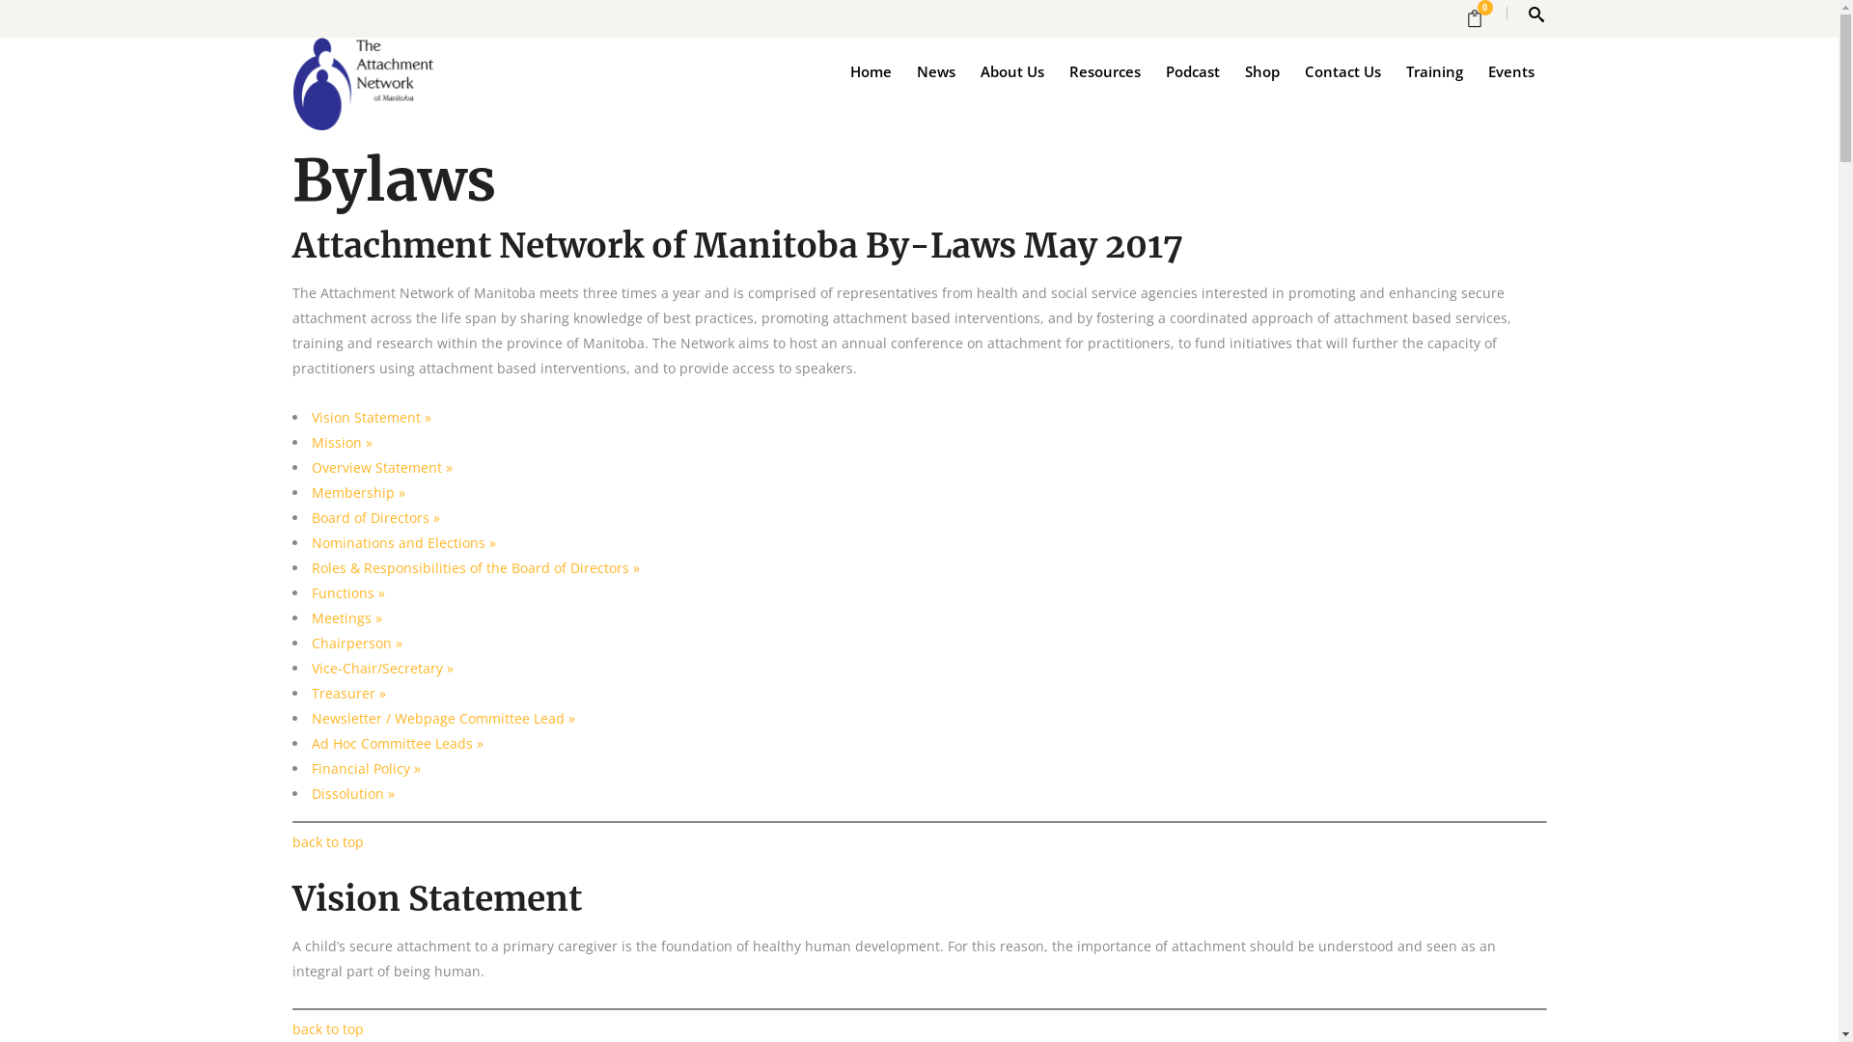 The height and width of the screenshot is (1042, 1853). Describe the element at coordinates (1104, 70) in the screenshot. I see `Resources` at that location.